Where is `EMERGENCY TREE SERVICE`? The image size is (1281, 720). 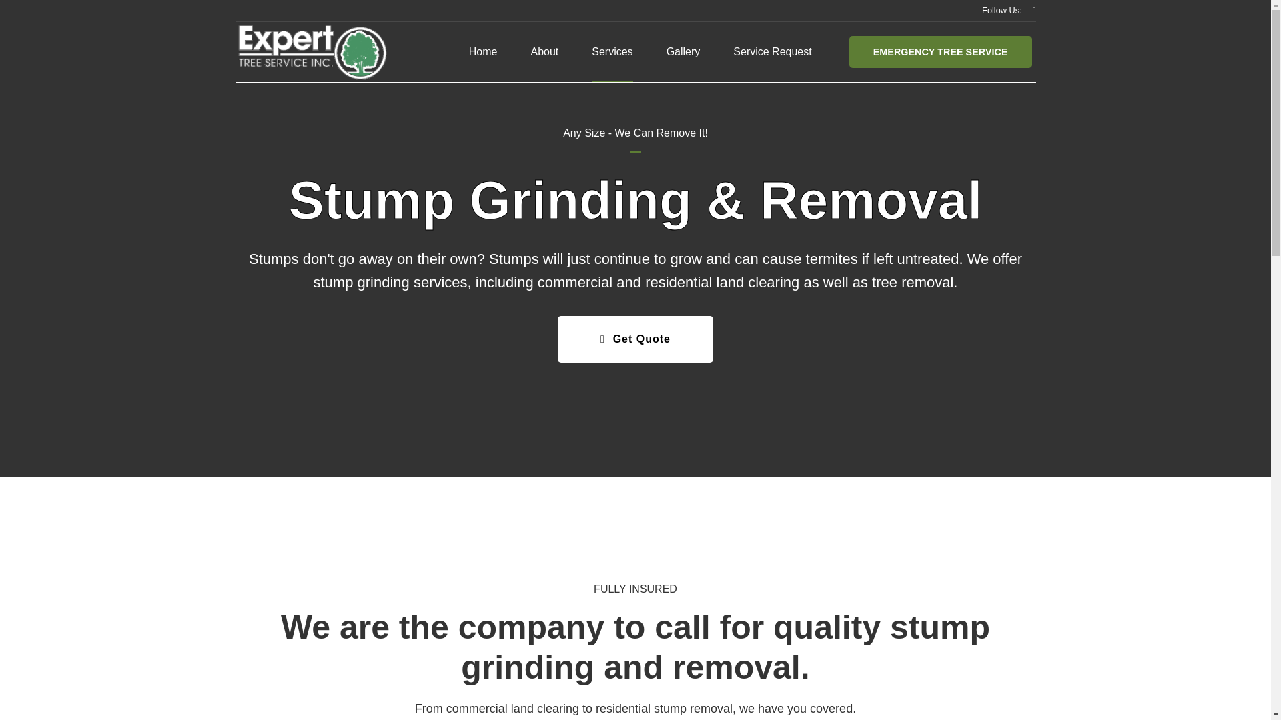
EMERGENCY TREE SERVICE is located at coordinates (941, 52).